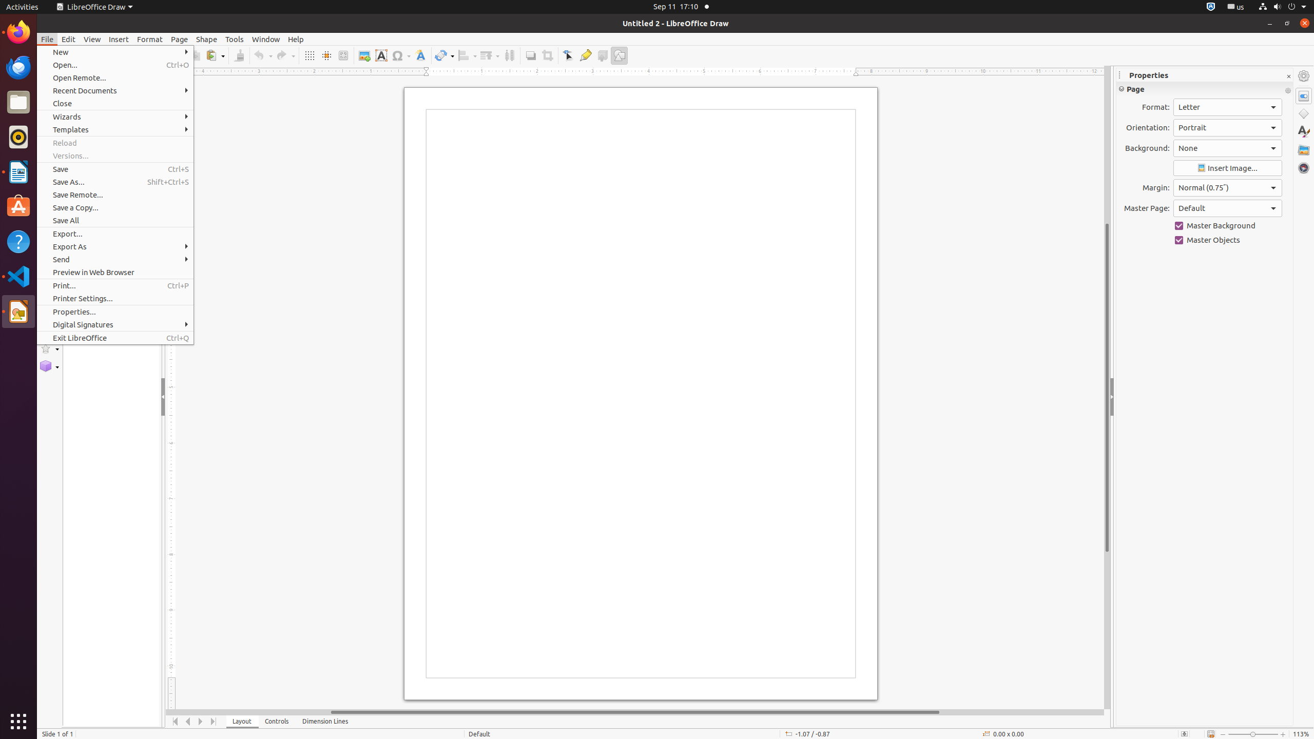 The image size is (1314, 739). Describe the element at coordinates (18, 206) in the screenshot. I see `Ubuntu Software` at that location.